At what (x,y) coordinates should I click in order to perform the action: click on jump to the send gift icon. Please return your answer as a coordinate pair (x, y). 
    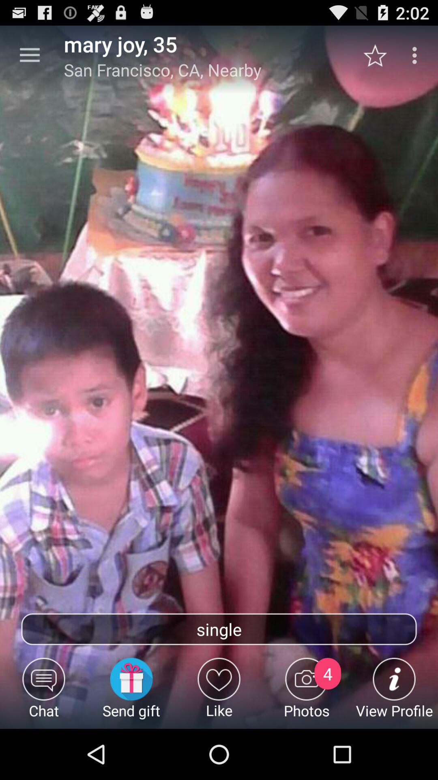
    Looking at the image, I should click on (131, 693).